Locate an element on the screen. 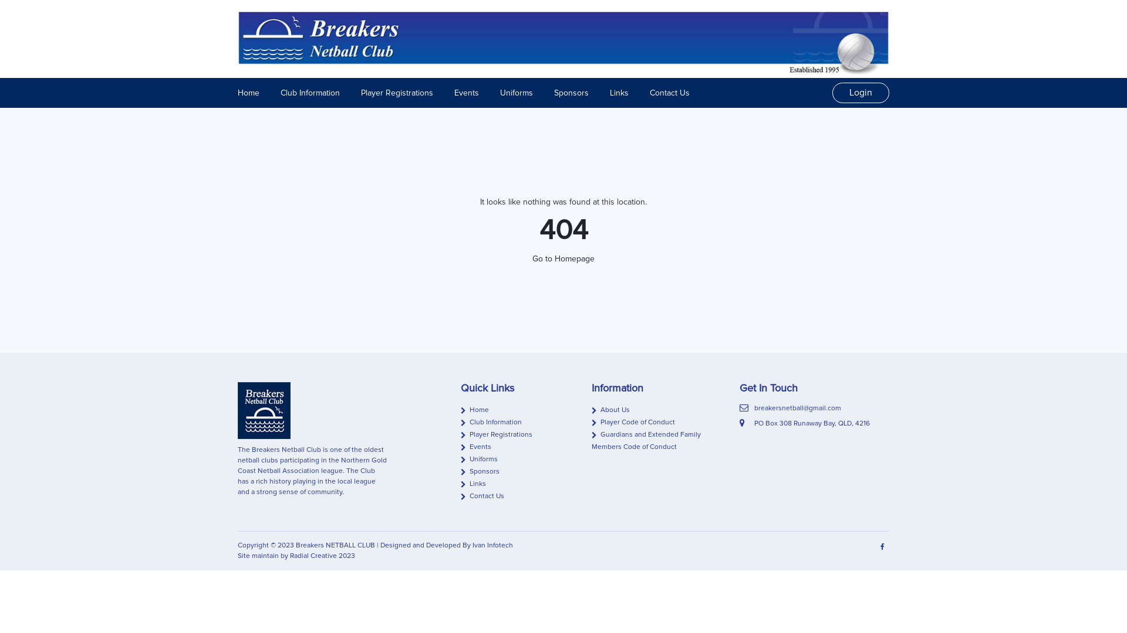 This screenshot has height=633, width=1127. breakersnetball@gmail.com is located at coordinates (798, 408).